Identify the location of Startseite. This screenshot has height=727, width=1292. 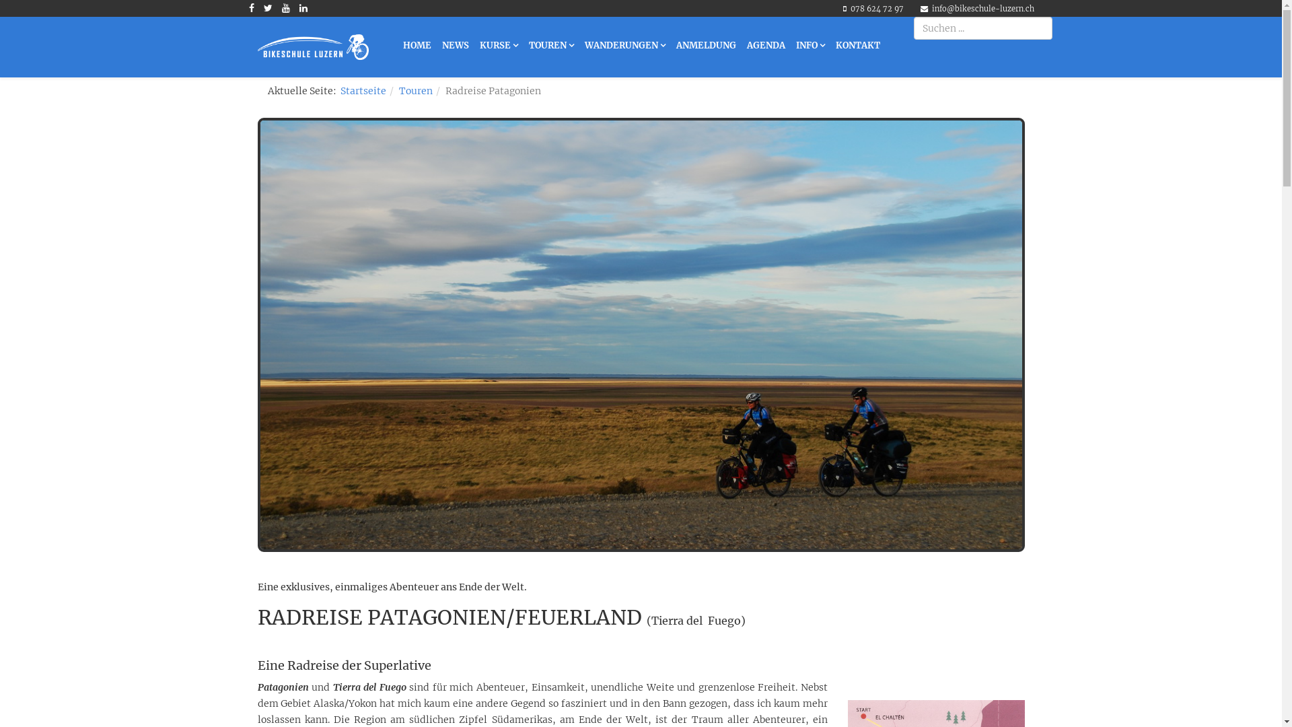
(363, 91).